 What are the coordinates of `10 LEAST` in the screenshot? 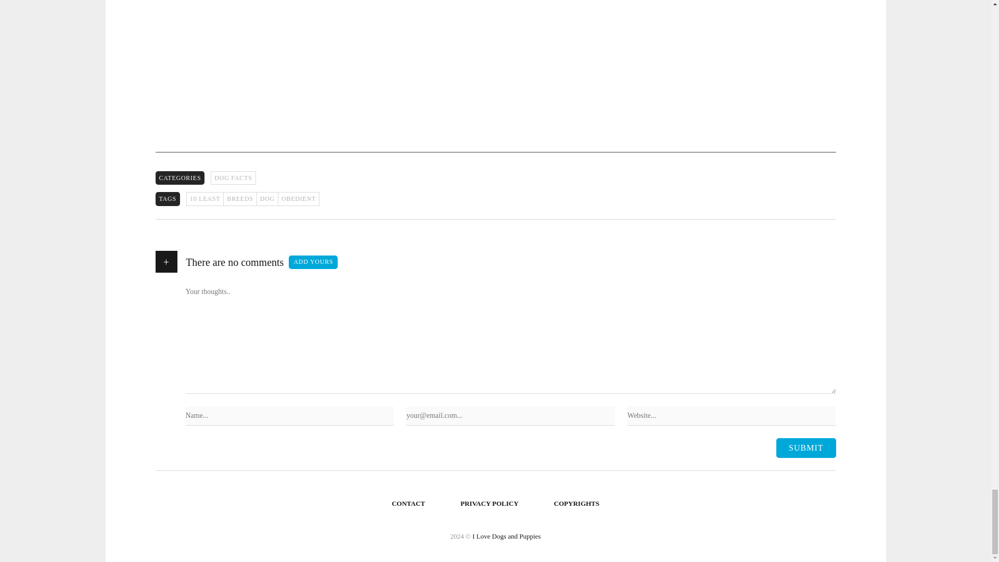 It's located at (204, 199).